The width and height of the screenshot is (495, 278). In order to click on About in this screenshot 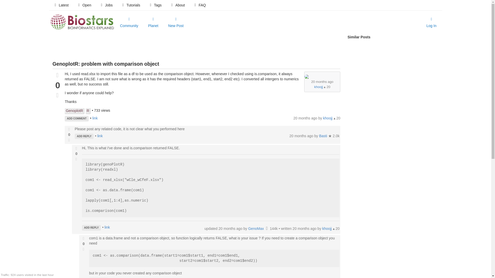, I will do `click(177, 5)`.